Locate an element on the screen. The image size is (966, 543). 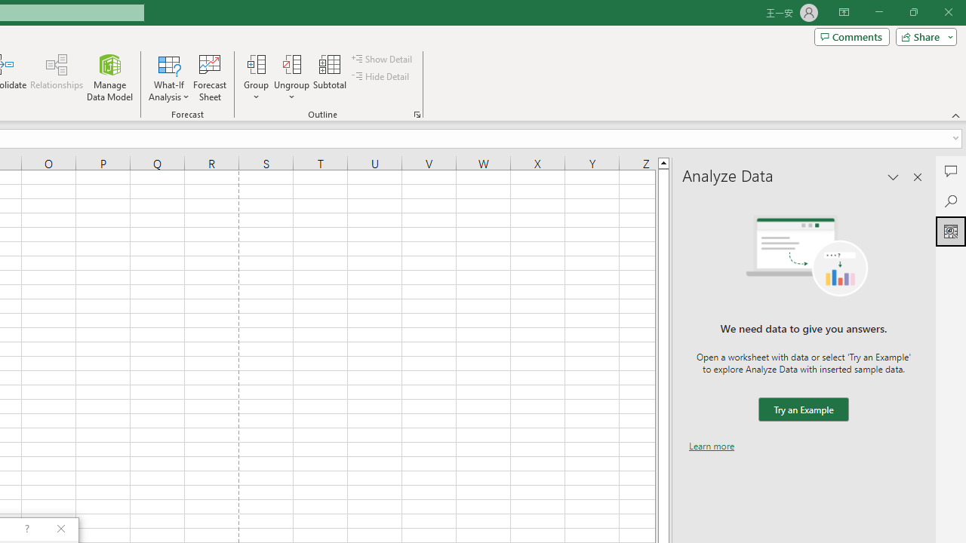
Search is located at coordinates (951, 201).